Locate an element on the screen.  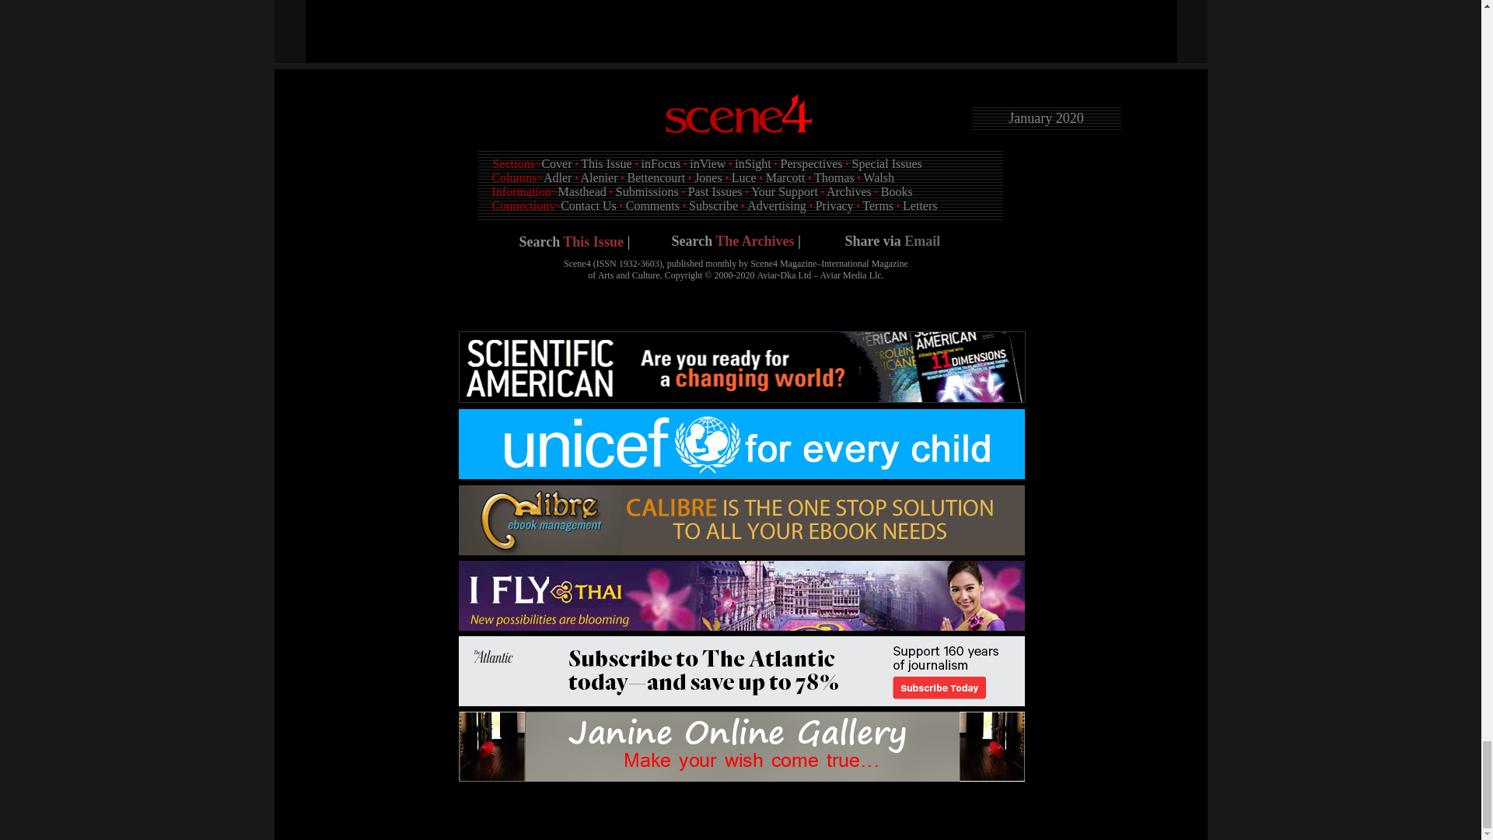
Privacy is located at coordinates (834, 205).